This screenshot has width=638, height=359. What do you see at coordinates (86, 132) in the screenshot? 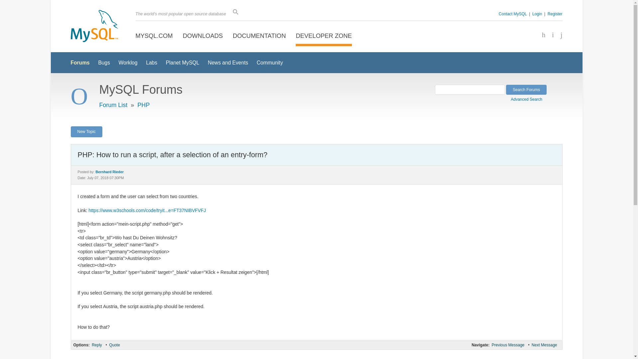
I see `New Topic` at bounding box center [86, 132].